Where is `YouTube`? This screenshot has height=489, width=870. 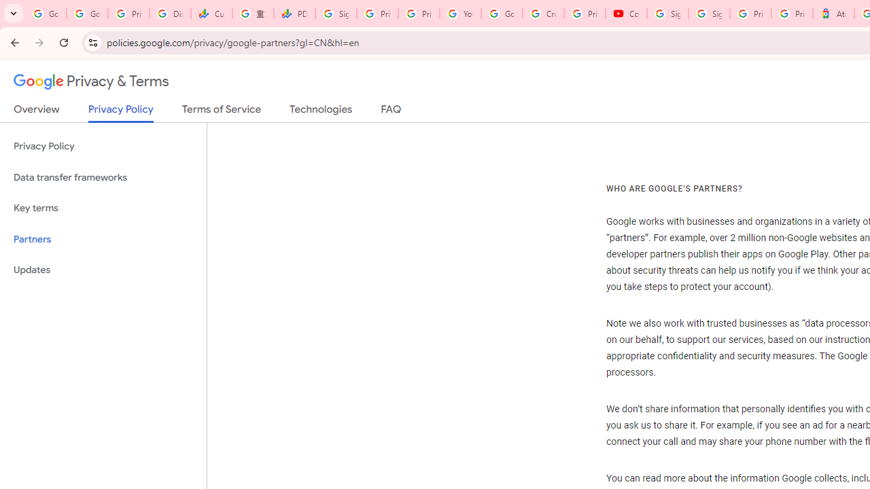 YouTube is located at coordinates (459, 14).